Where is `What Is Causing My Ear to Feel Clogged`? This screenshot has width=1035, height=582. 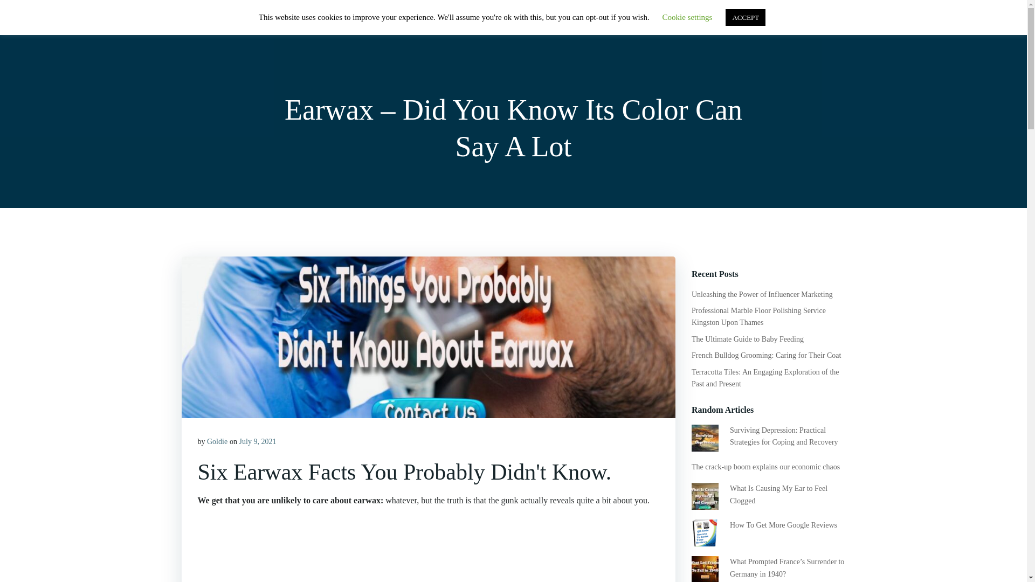
What Is Causing My Ear to Feel Clogged is located at coordinates (778, 494).